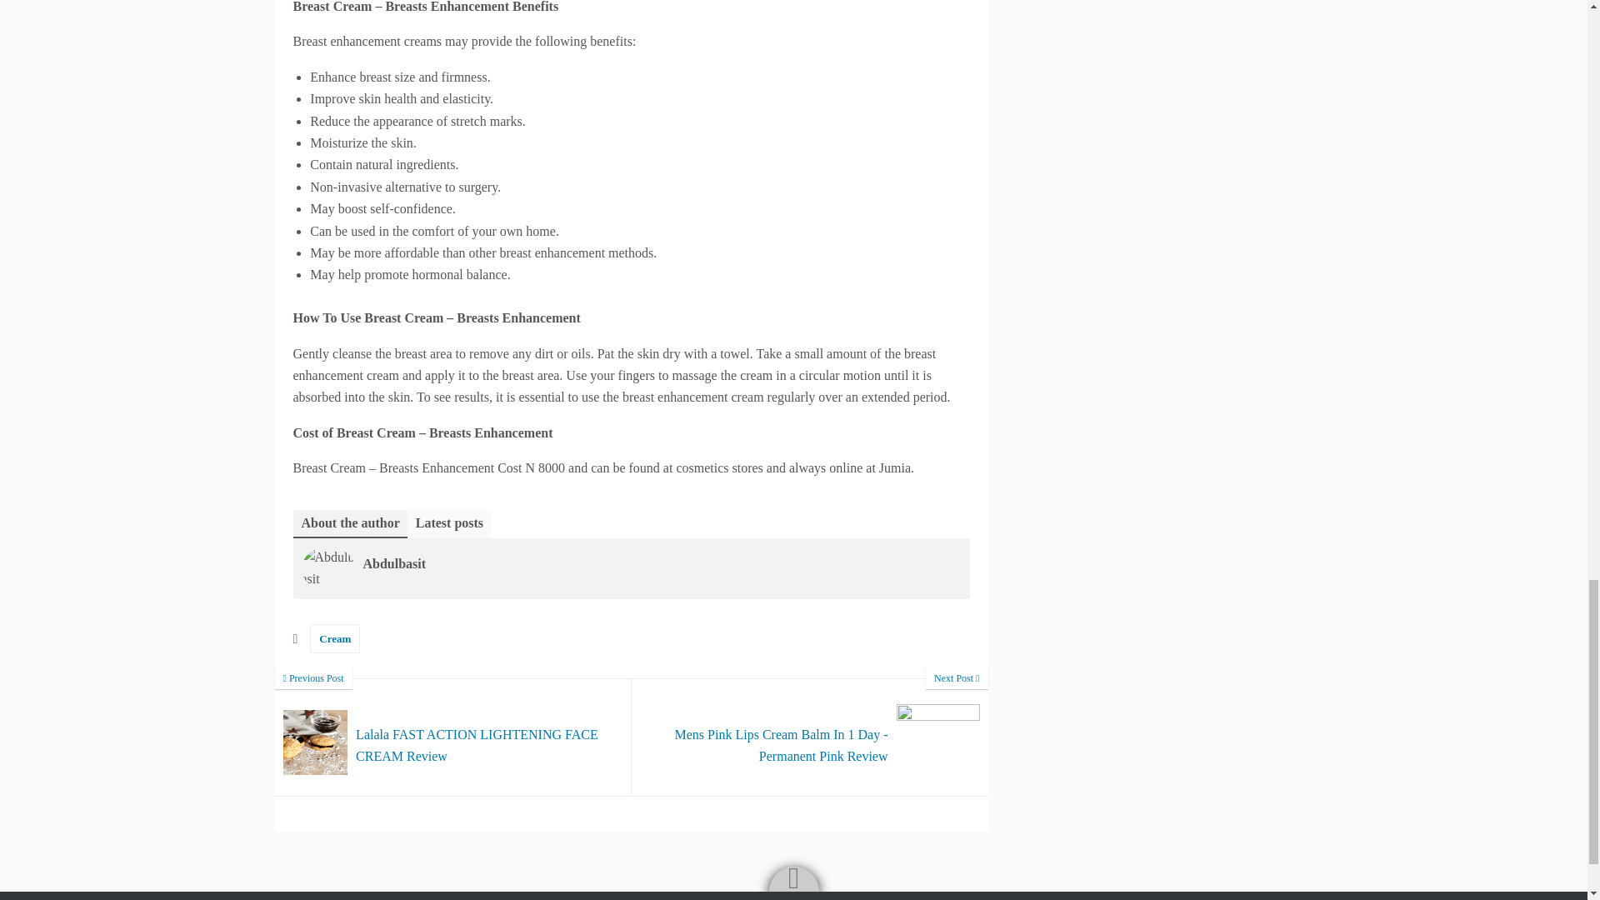  I want to click on Cream, so click(335, 638).